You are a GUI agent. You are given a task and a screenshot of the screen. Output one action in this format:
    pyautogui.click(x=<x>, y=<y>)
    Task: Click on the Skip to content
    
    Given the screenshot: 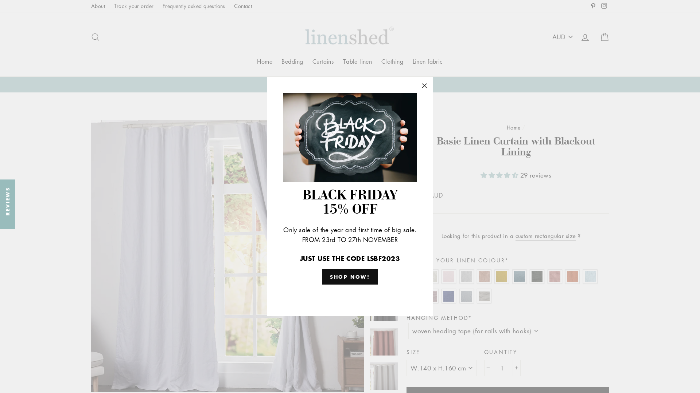 What is the action you would take?
    pyautogui.click(x=0, y=0)
    